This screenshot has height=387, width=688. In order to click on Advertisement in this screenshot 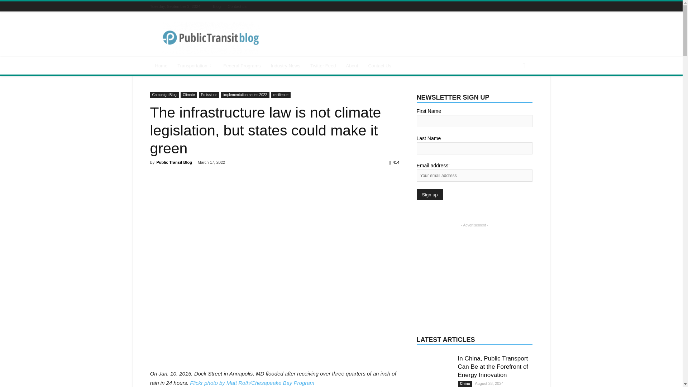, I will do `click(402, 38)`.